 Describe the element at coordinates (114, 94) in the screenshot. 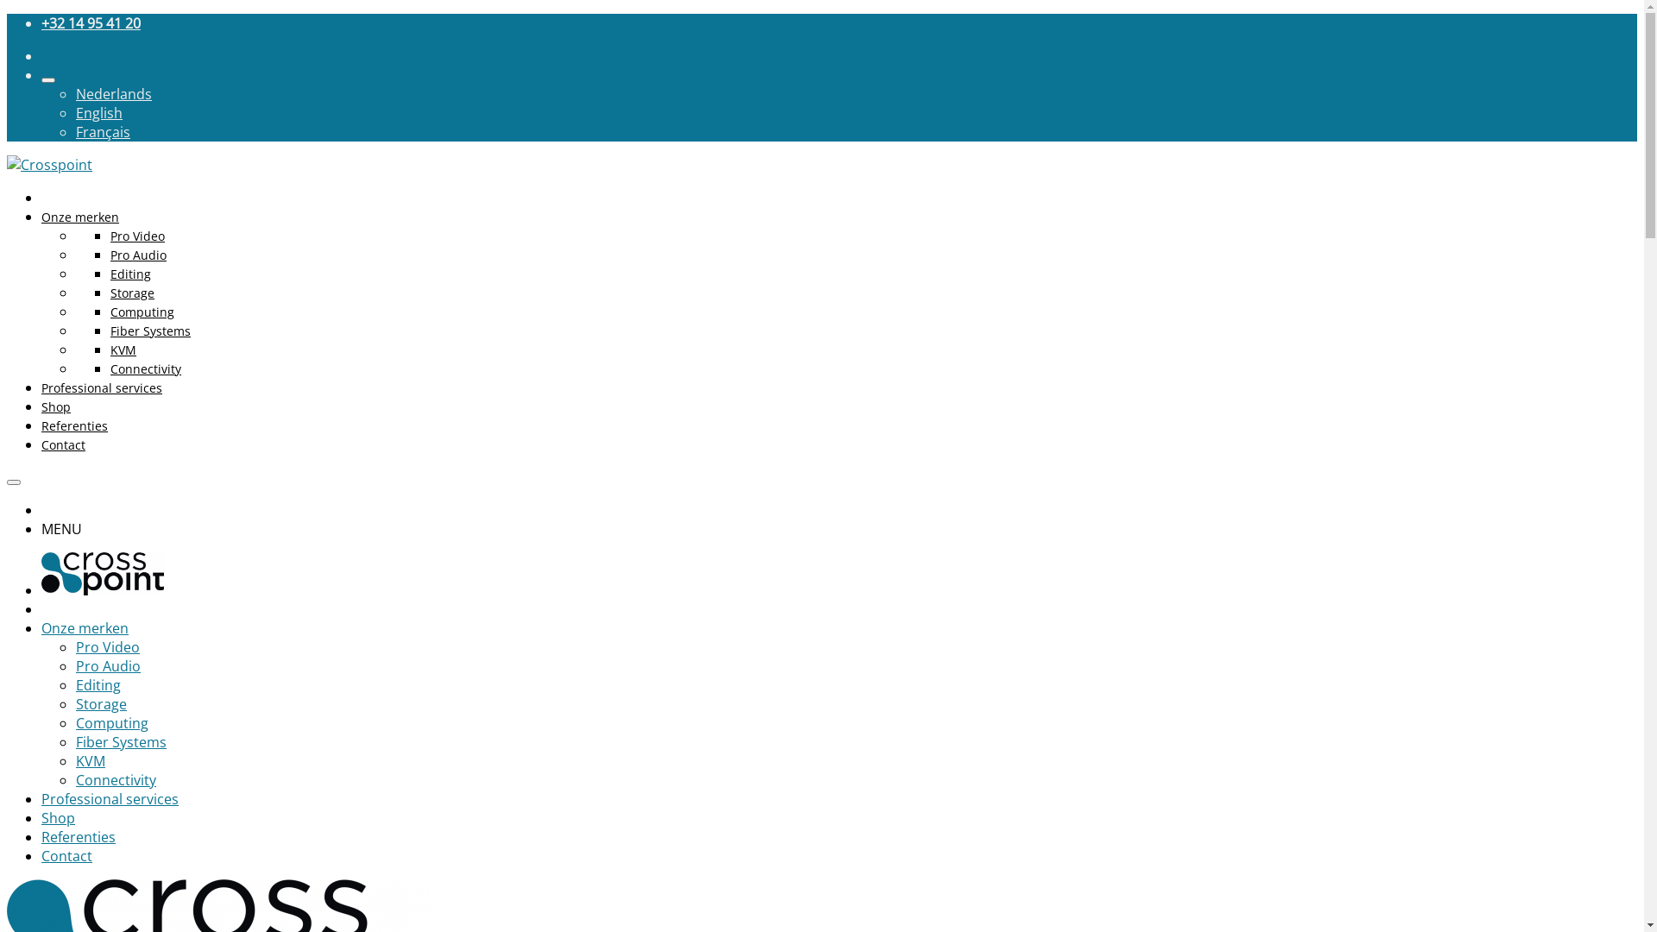

I see `Nederlands` at that location.